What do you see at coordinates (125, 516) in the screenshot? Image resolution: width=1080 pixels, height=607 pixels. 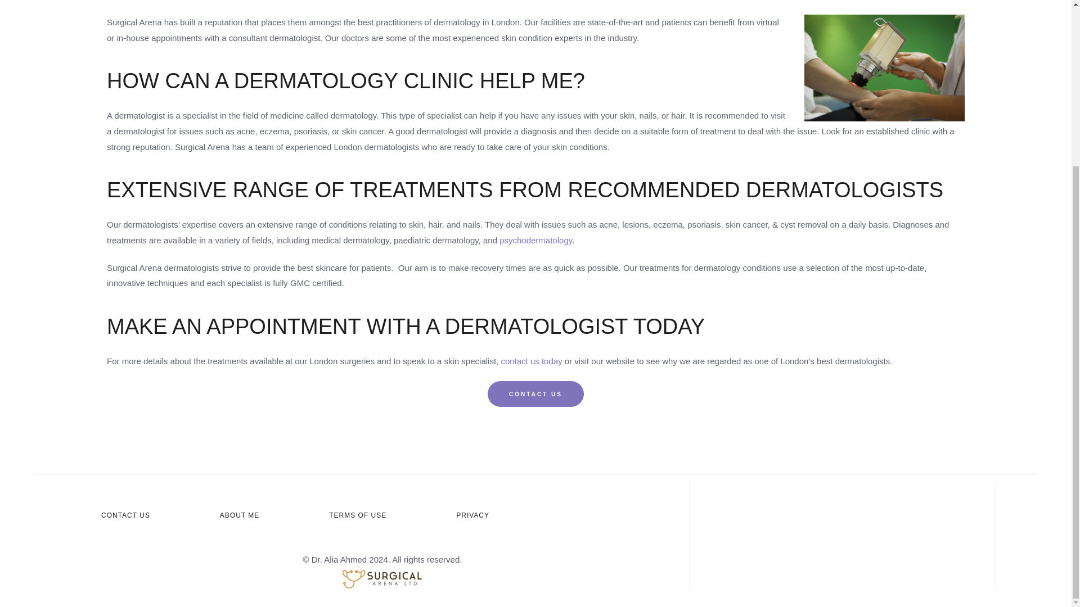 I see `CONTACT US` at bounding box center [125, 516].